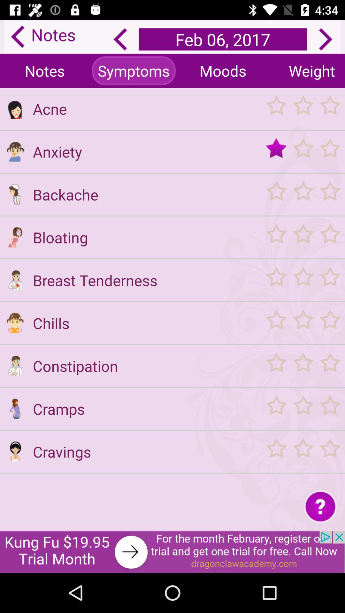 Image resolution: width=345 pixels, height=613 pixels. What do you see at coordinates (303, 280) in the screenshot?
I see `rate` at bounding box center [303, 280].